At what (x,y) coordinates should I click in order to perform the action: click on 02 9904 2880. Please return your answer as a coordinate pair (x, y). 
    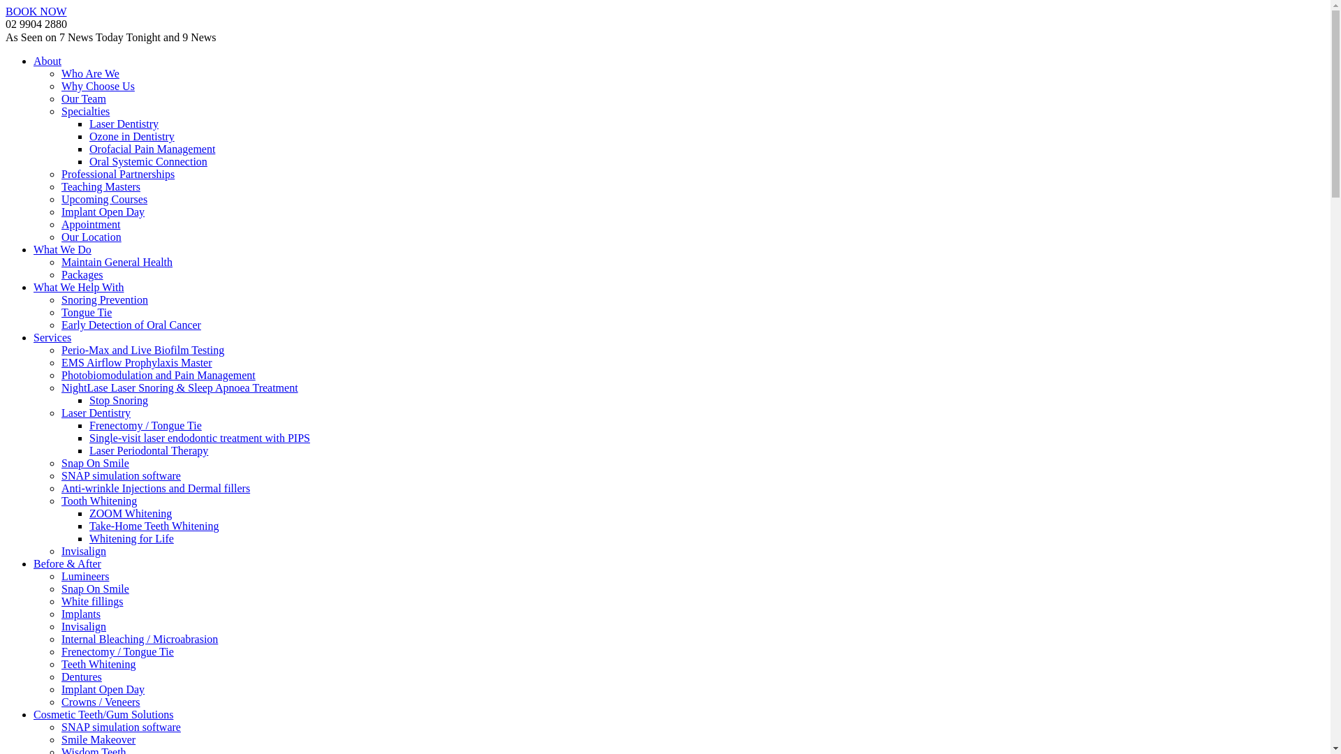
    Looking at the image, I should click on (36, 24).